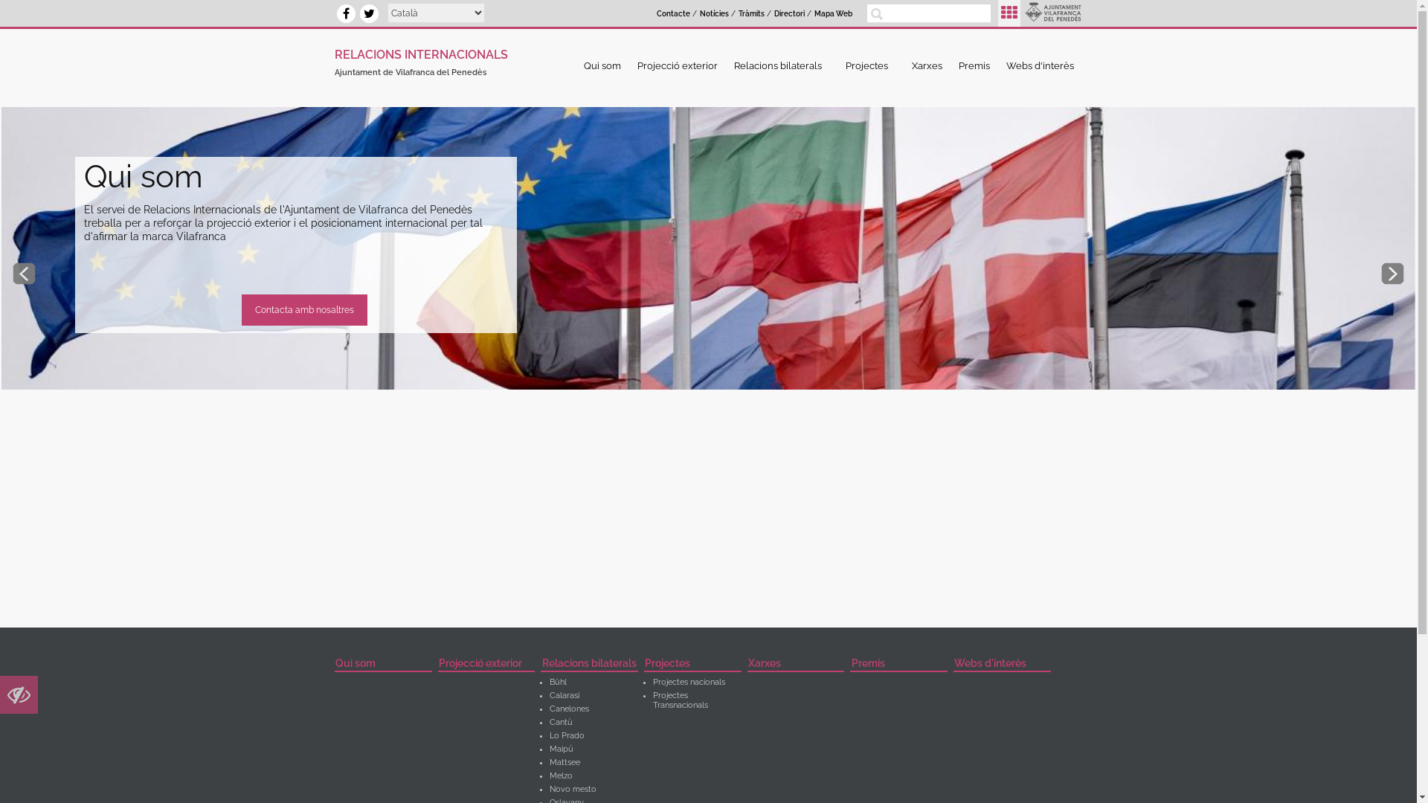 This screenshot has height=803, width=1428. What do you see at coordinates (693, 665) in the screenshot?
I see `Projectes` at bounding box center [693, 665].